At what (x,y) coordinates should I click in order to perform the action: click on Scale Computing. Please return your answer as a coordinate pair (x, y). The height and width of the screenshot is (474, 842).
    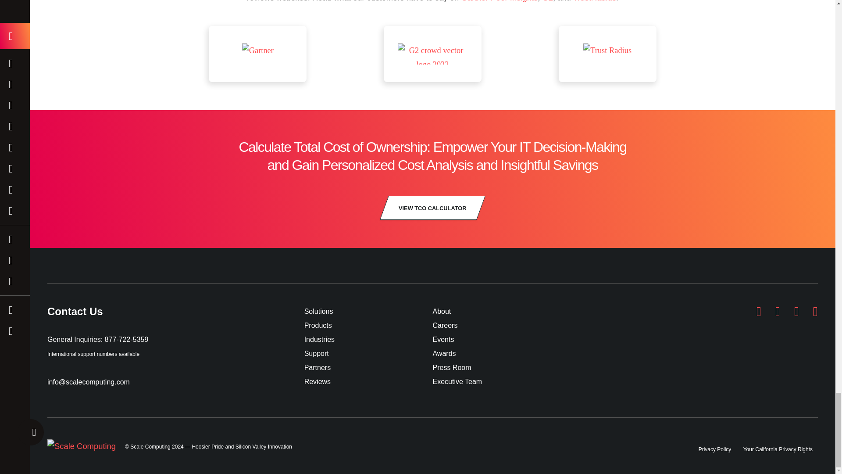
    Looking at the image, I should click on (82, 446).